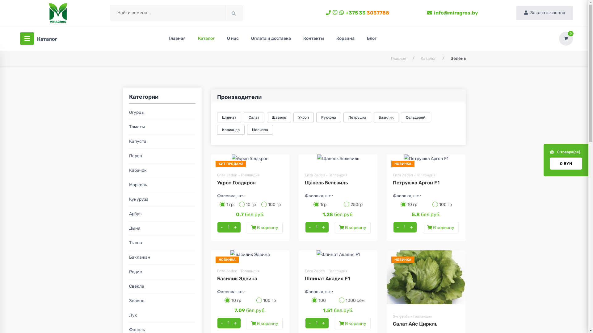 The height and width of the screenshot is (333, 593). I want to click on +, so click(411, 227).